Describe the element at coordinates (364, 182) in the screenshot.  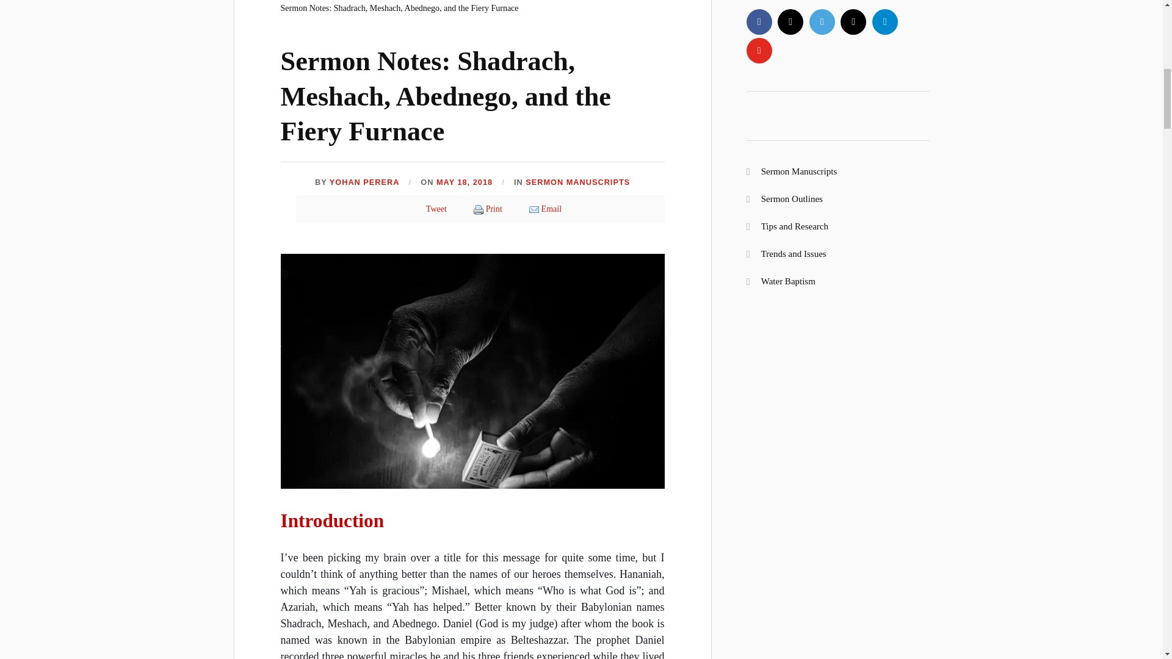
I see `Posts by Yohan Perera` at that location.